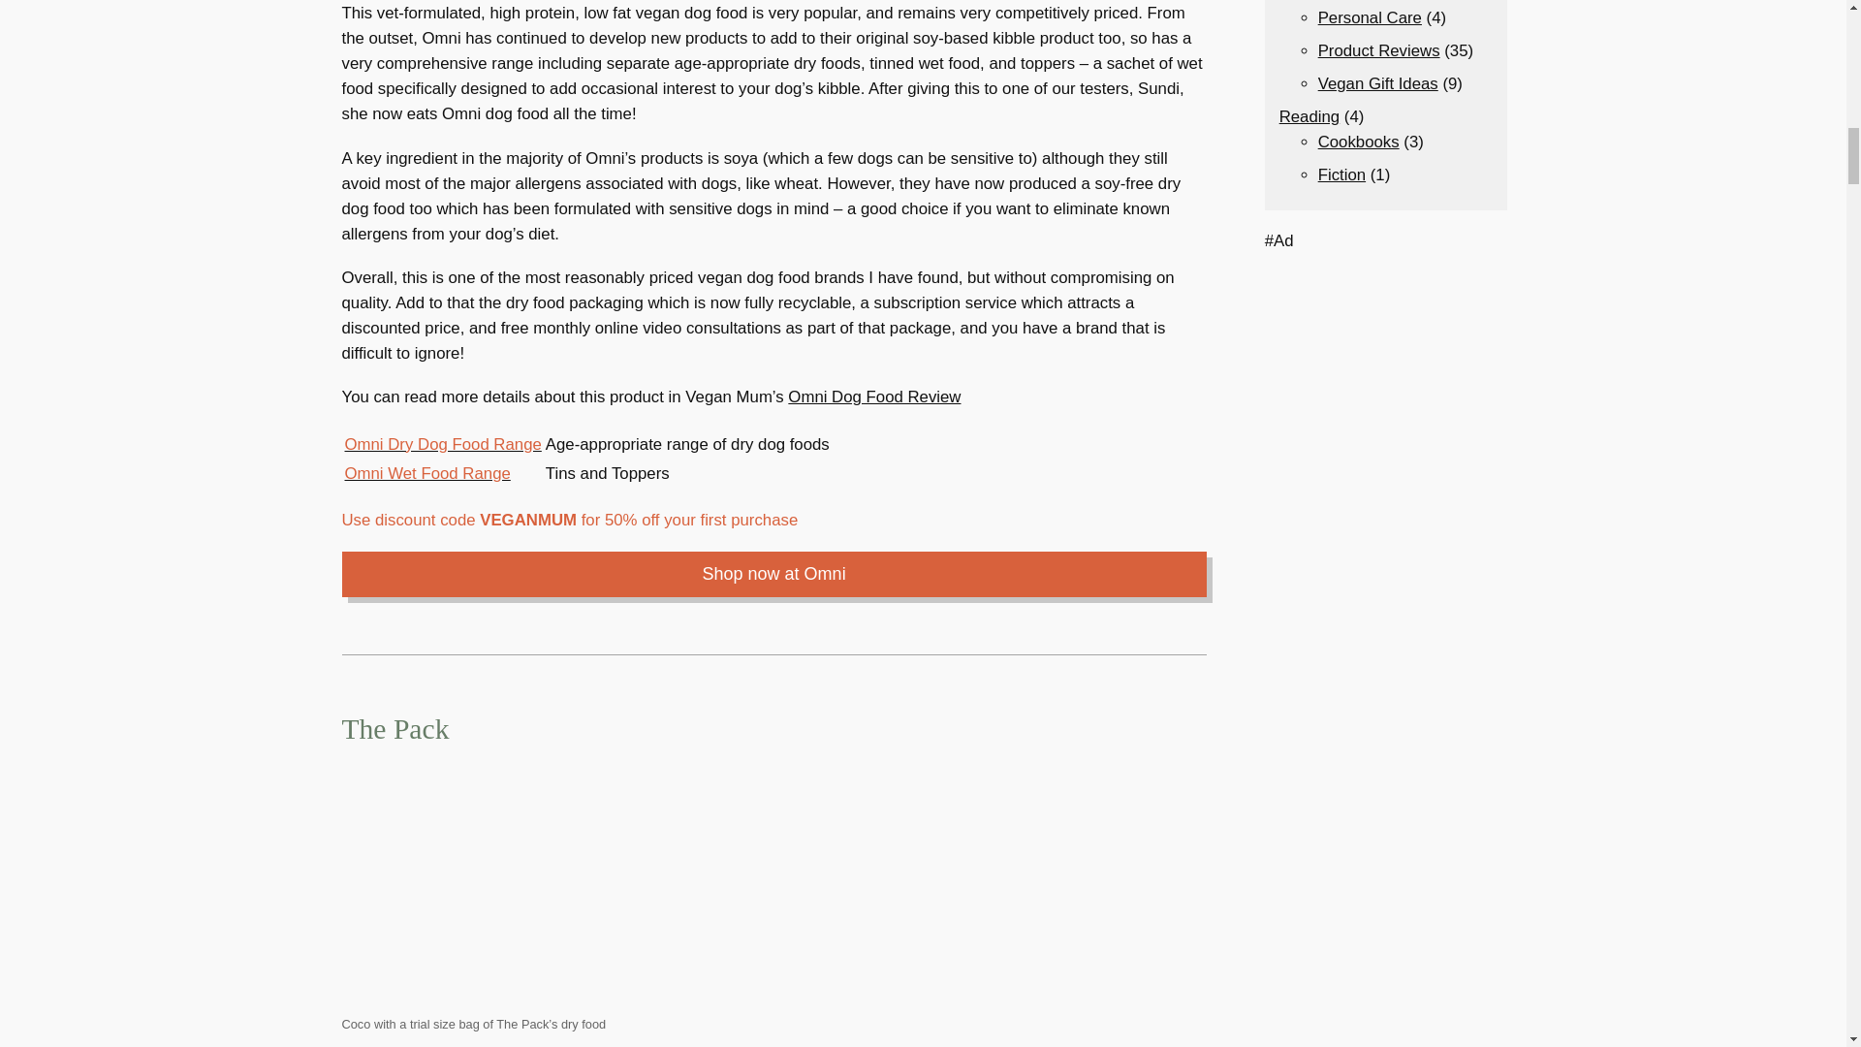 This screenshot has width=1861, height=1047. I want to click on Omni Dog Food Review, so click(873, 397).